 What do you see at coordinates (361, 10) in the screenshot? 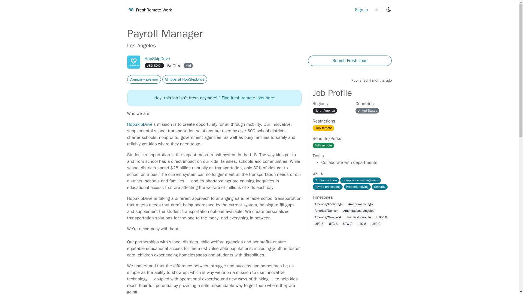
I see `Sign in` at bounding box center [361, 10].